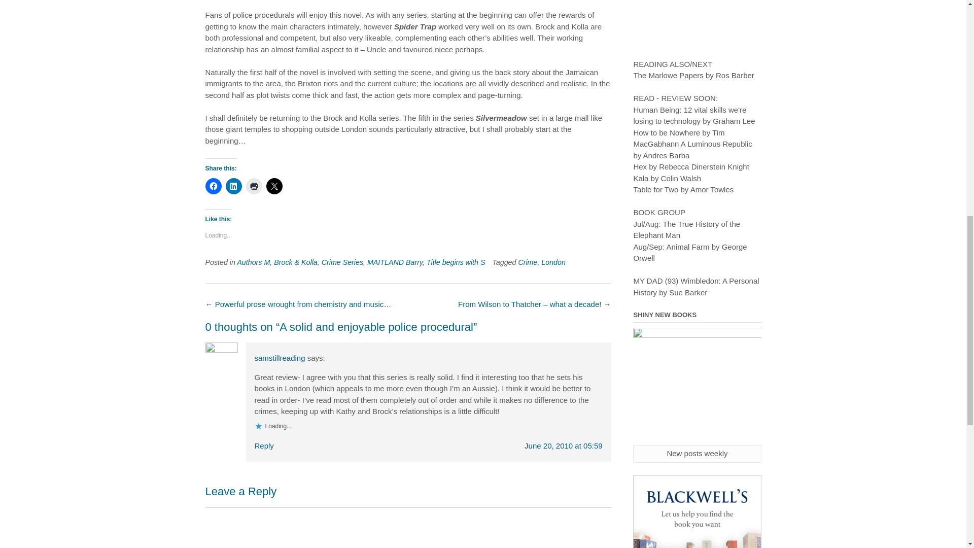 This screenshot has height=548, width=974. I want to click on samstillreading, so click(280, 357).